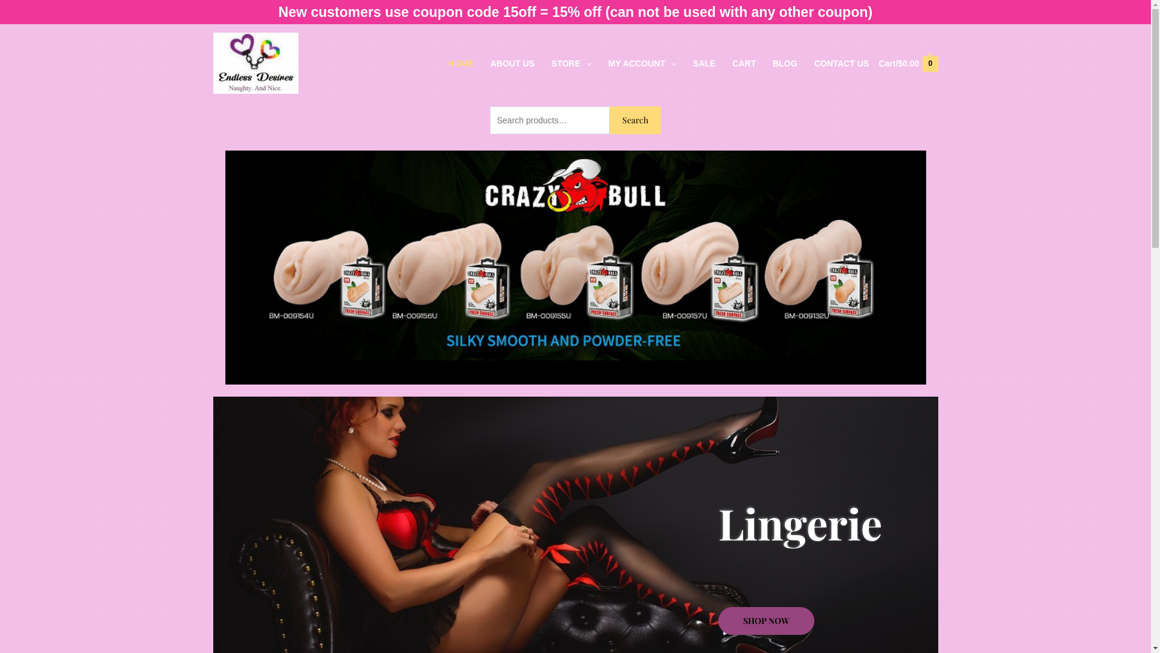  What do you see at coordinates (636, 120) in the screenshot?
I see `Search` at bounding box center [636, 120].